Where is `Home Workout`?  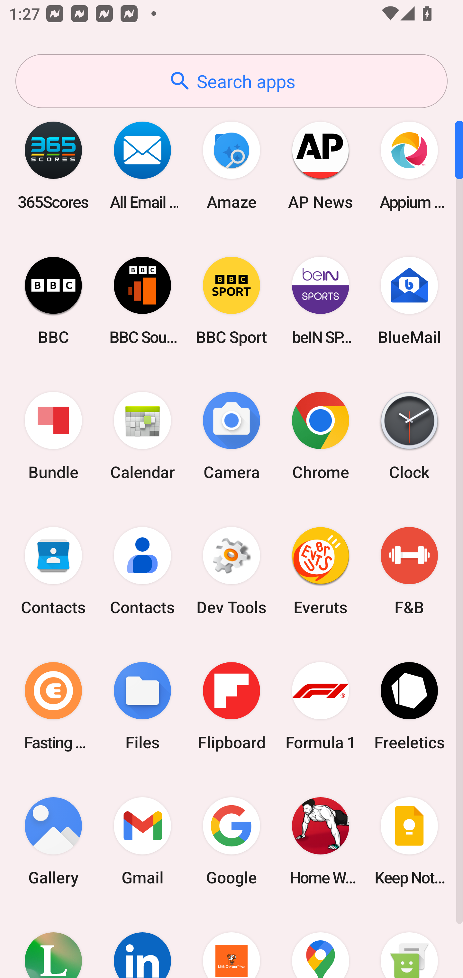 Home Workout is located at coordinates (320, 841).